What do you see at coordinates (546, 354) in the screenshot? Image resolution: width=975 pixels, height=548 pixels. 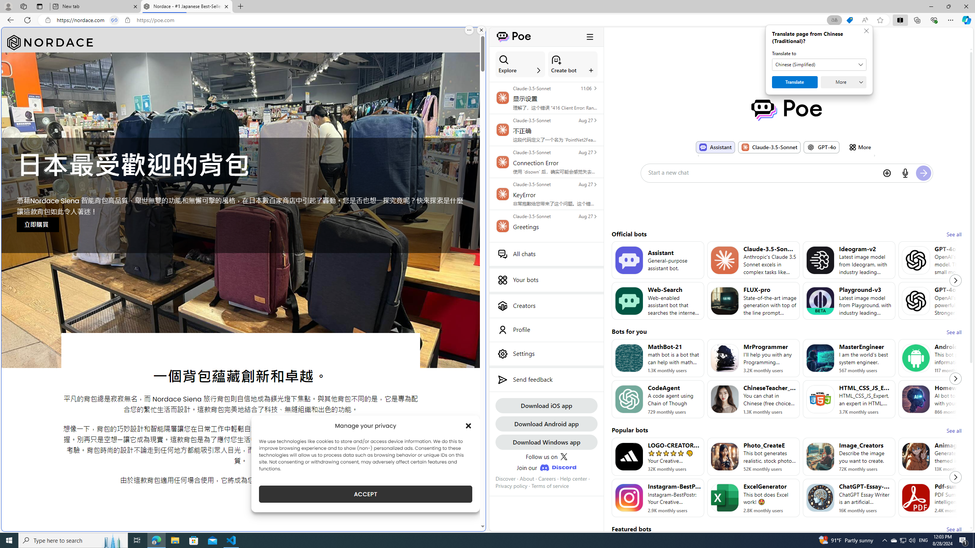 I see `Settings` at bounding box center [546, 354].